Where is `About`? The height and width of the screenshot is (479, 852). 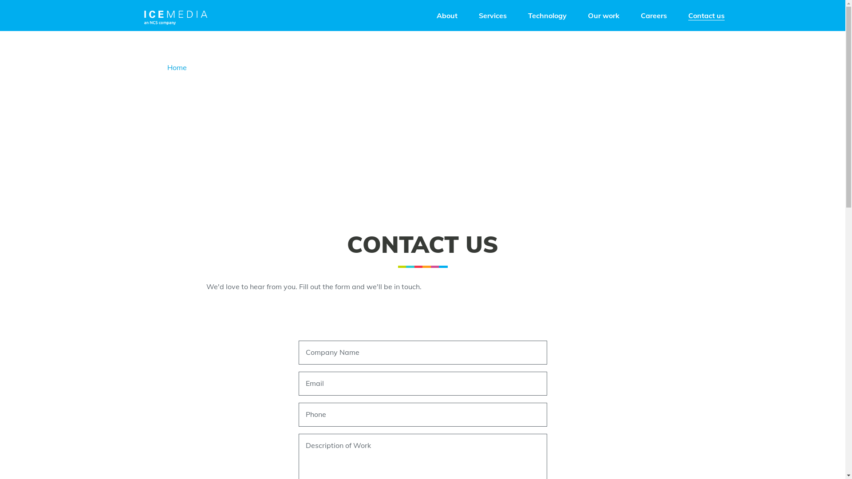
About is located at coordinates (447, 15).